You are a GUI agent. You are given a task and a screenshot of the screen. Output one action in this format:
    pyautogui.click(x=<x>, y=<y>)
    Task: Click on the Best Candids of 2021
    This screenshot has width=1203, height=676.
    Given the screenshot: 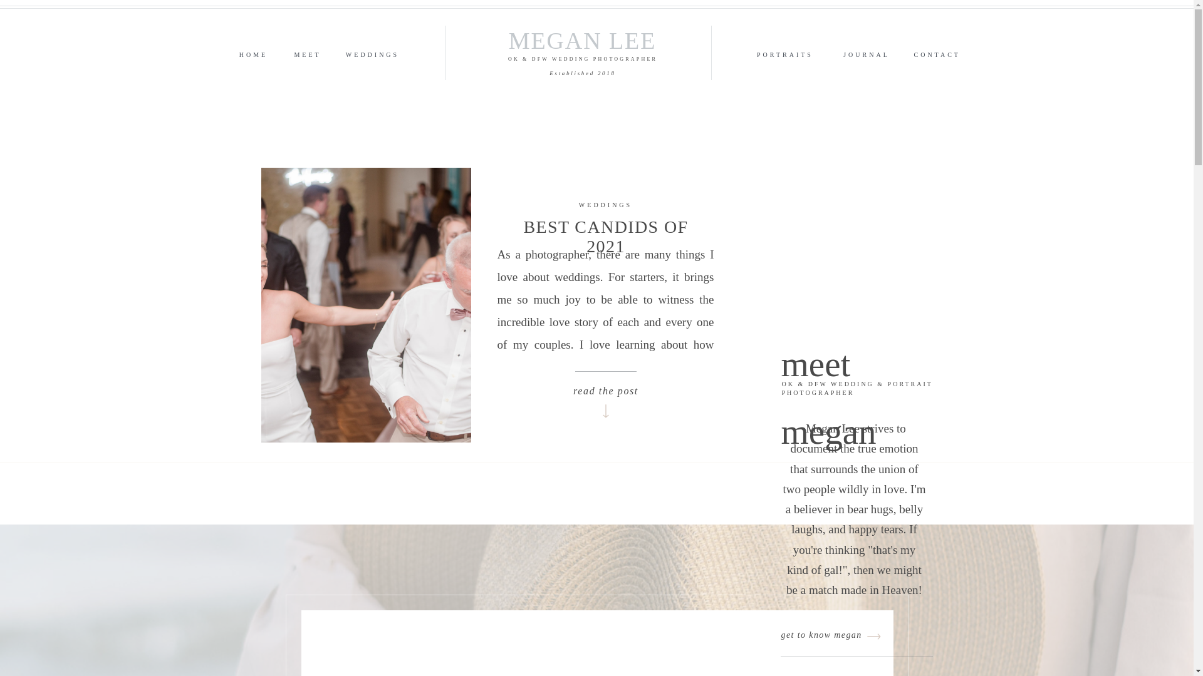 What is the action you would take?
    pyautogui.click(x=605, y=387)
    